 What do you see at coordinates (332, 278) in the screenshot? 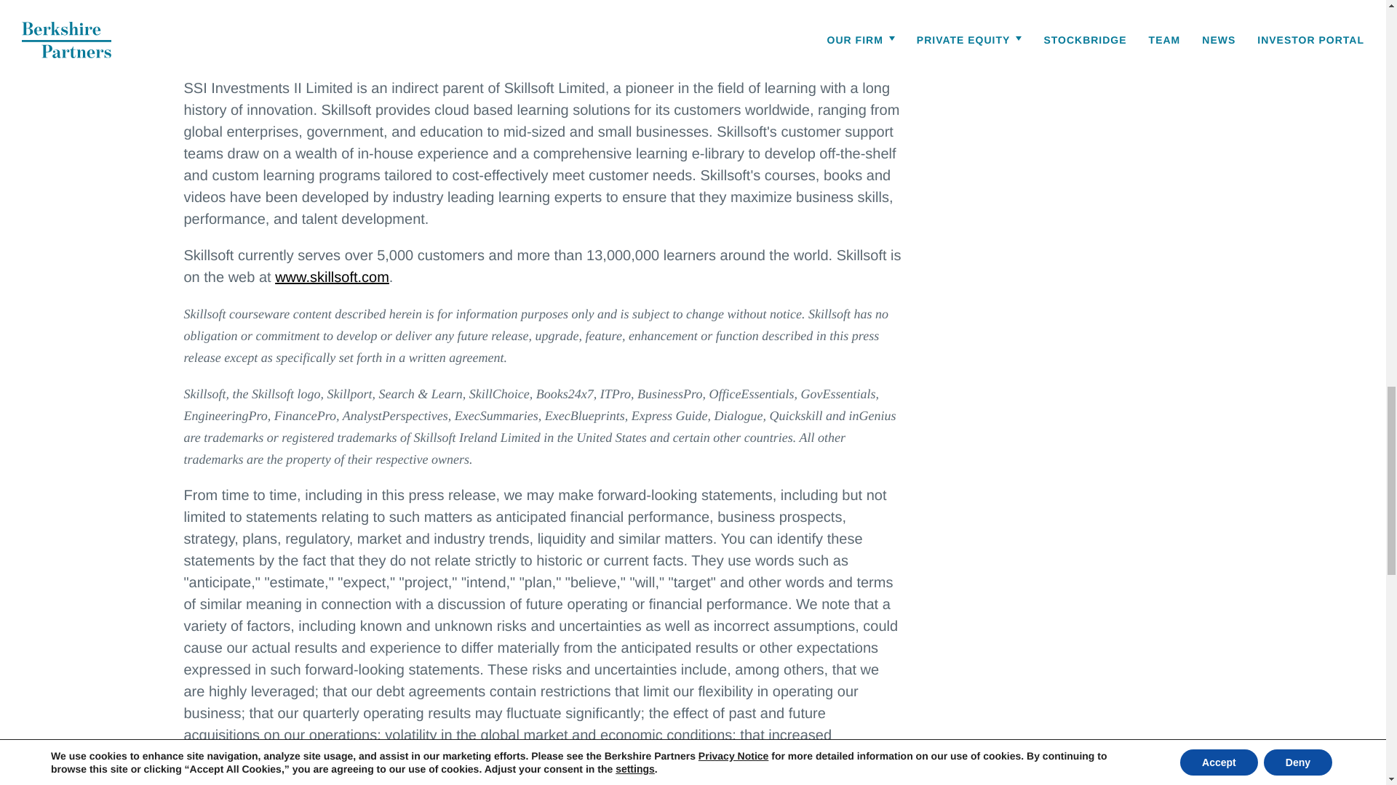
I see `www.skillsoft.com` at bounding box center [332, 278].